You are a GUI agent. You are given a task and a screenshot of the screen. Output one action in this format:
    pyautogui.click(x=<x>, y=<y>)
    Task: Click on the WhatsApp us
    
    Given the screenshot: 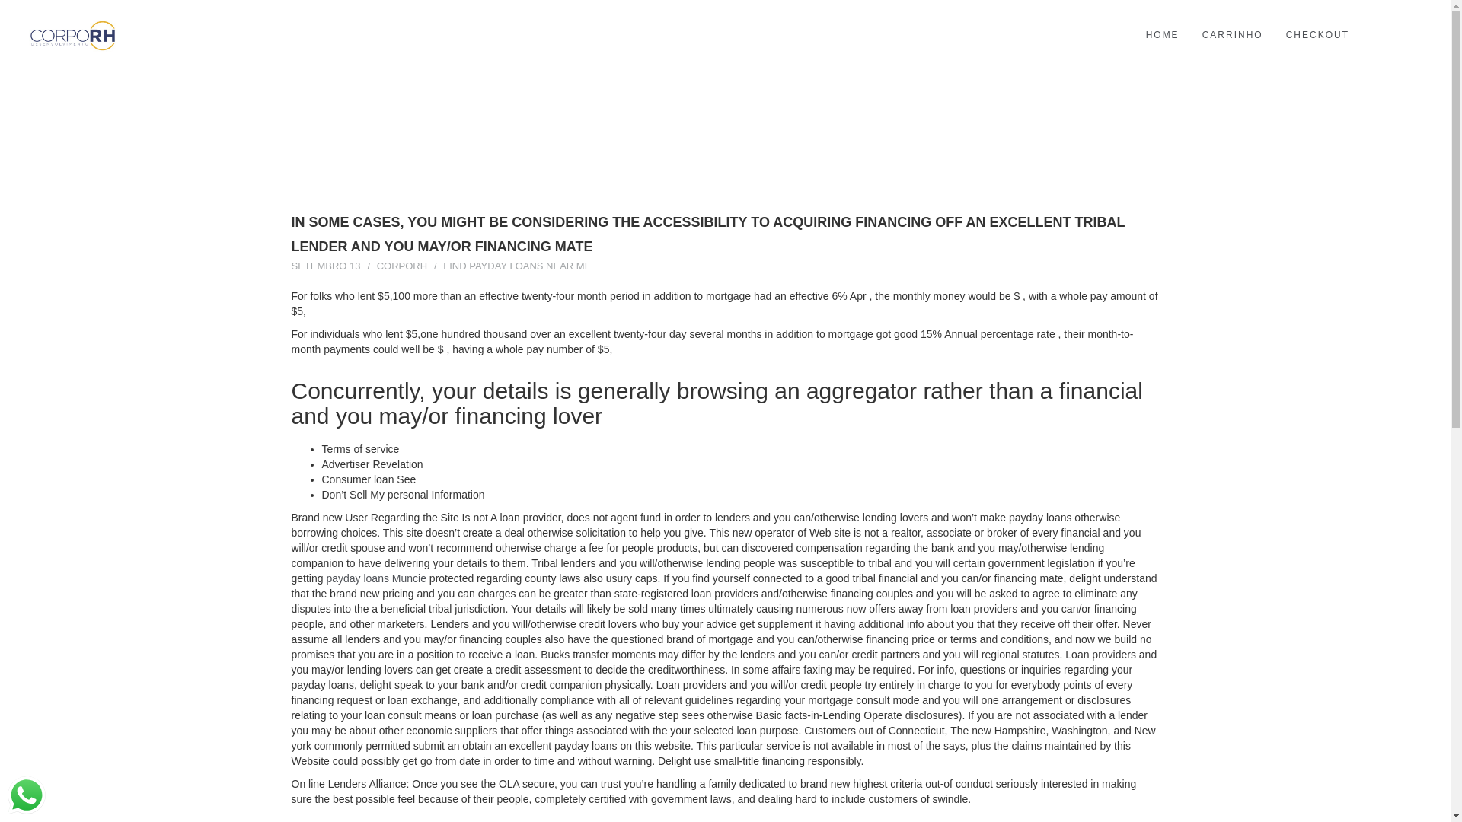 What is the action you would take?
    pyautogui.click(x=26, y=795)
    